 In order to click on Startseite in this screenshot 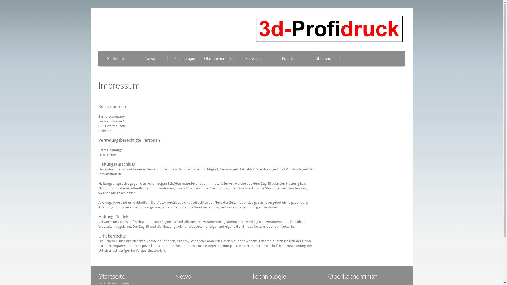, I will do `click(116, 59)`.